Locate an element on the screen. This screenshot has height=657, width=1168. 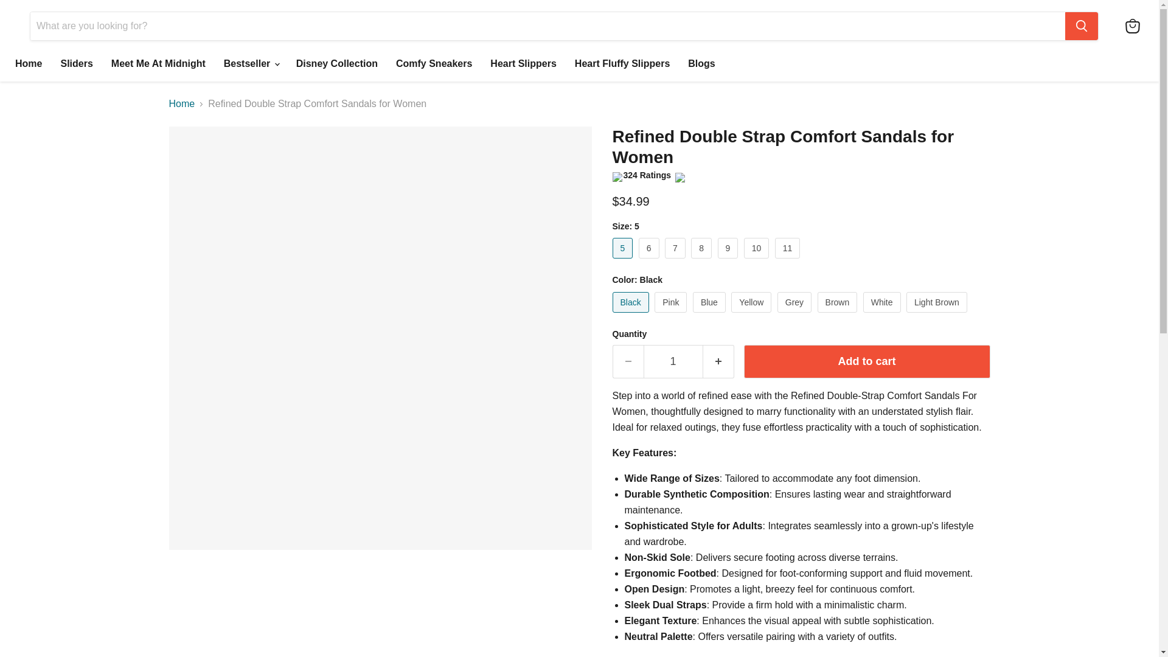
Disney Collection is located at coordinates (337, 64).